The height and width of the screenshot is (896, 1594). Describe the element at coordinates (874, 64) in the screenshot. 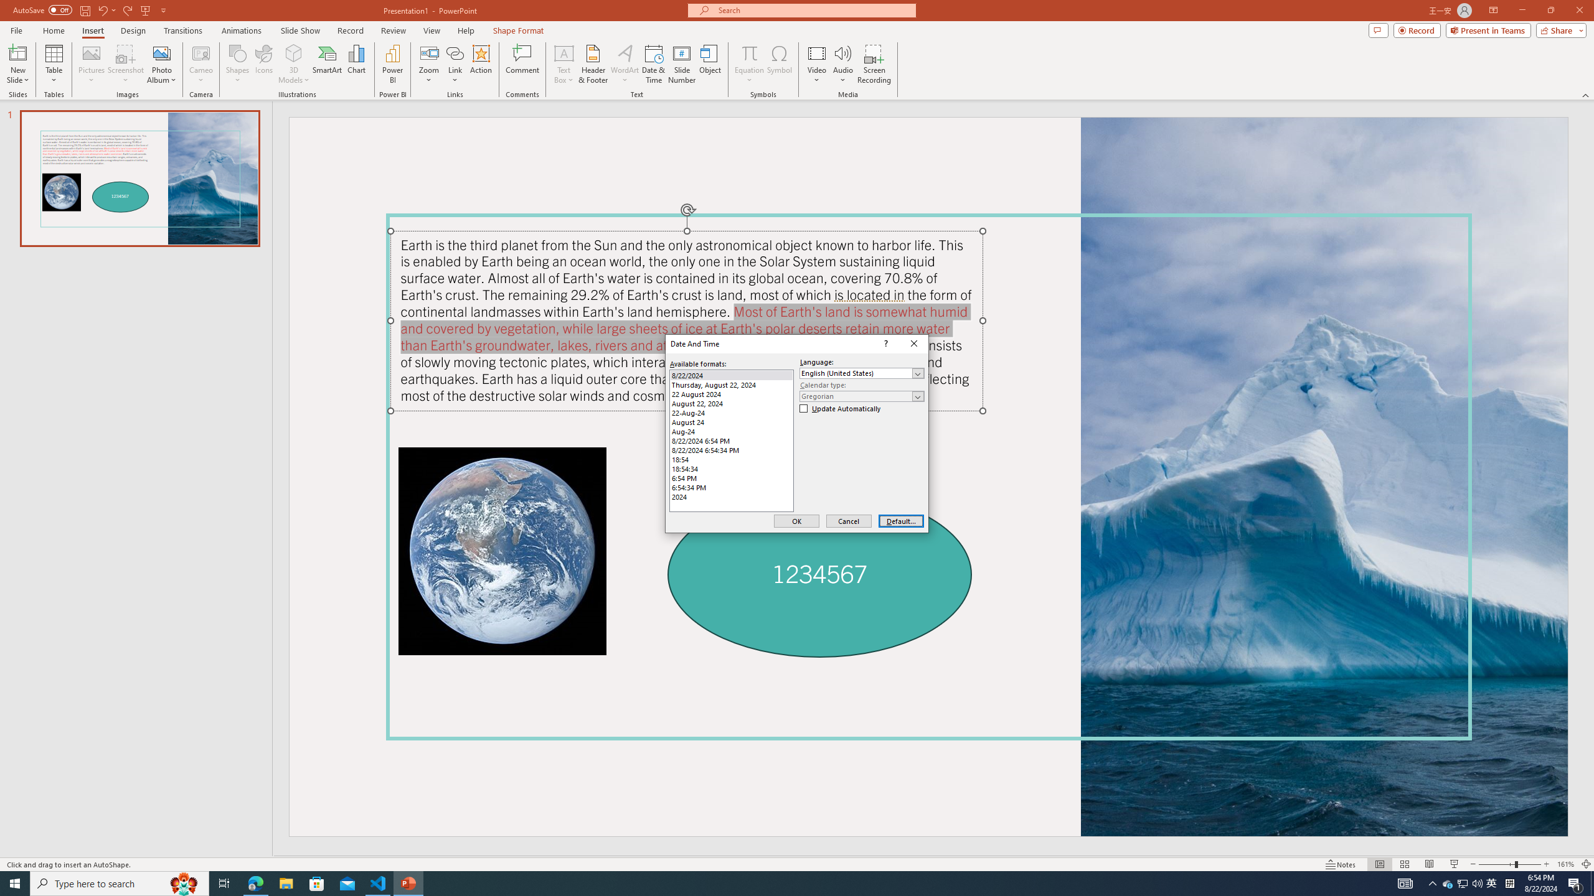

I see `Screen Recording...` at that location.